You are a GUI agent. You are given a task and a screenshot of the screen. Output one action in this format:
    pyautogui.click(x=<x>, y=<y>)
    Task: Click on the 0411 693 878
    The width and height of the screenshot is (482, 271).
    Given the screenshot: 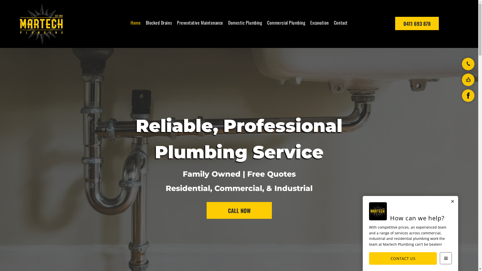 What is the action you would take?
    pyautogui.click(x=417, y=24)
    